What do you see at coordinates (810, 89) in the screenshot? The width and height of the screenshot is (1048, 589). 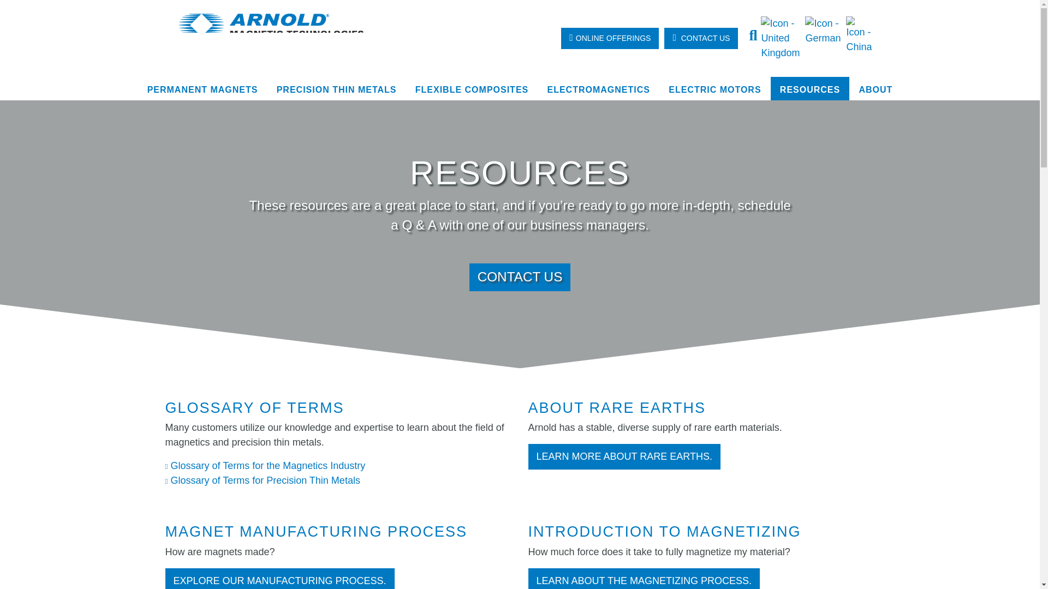 I see `RESOURCES` at bounding box center [810, 89].